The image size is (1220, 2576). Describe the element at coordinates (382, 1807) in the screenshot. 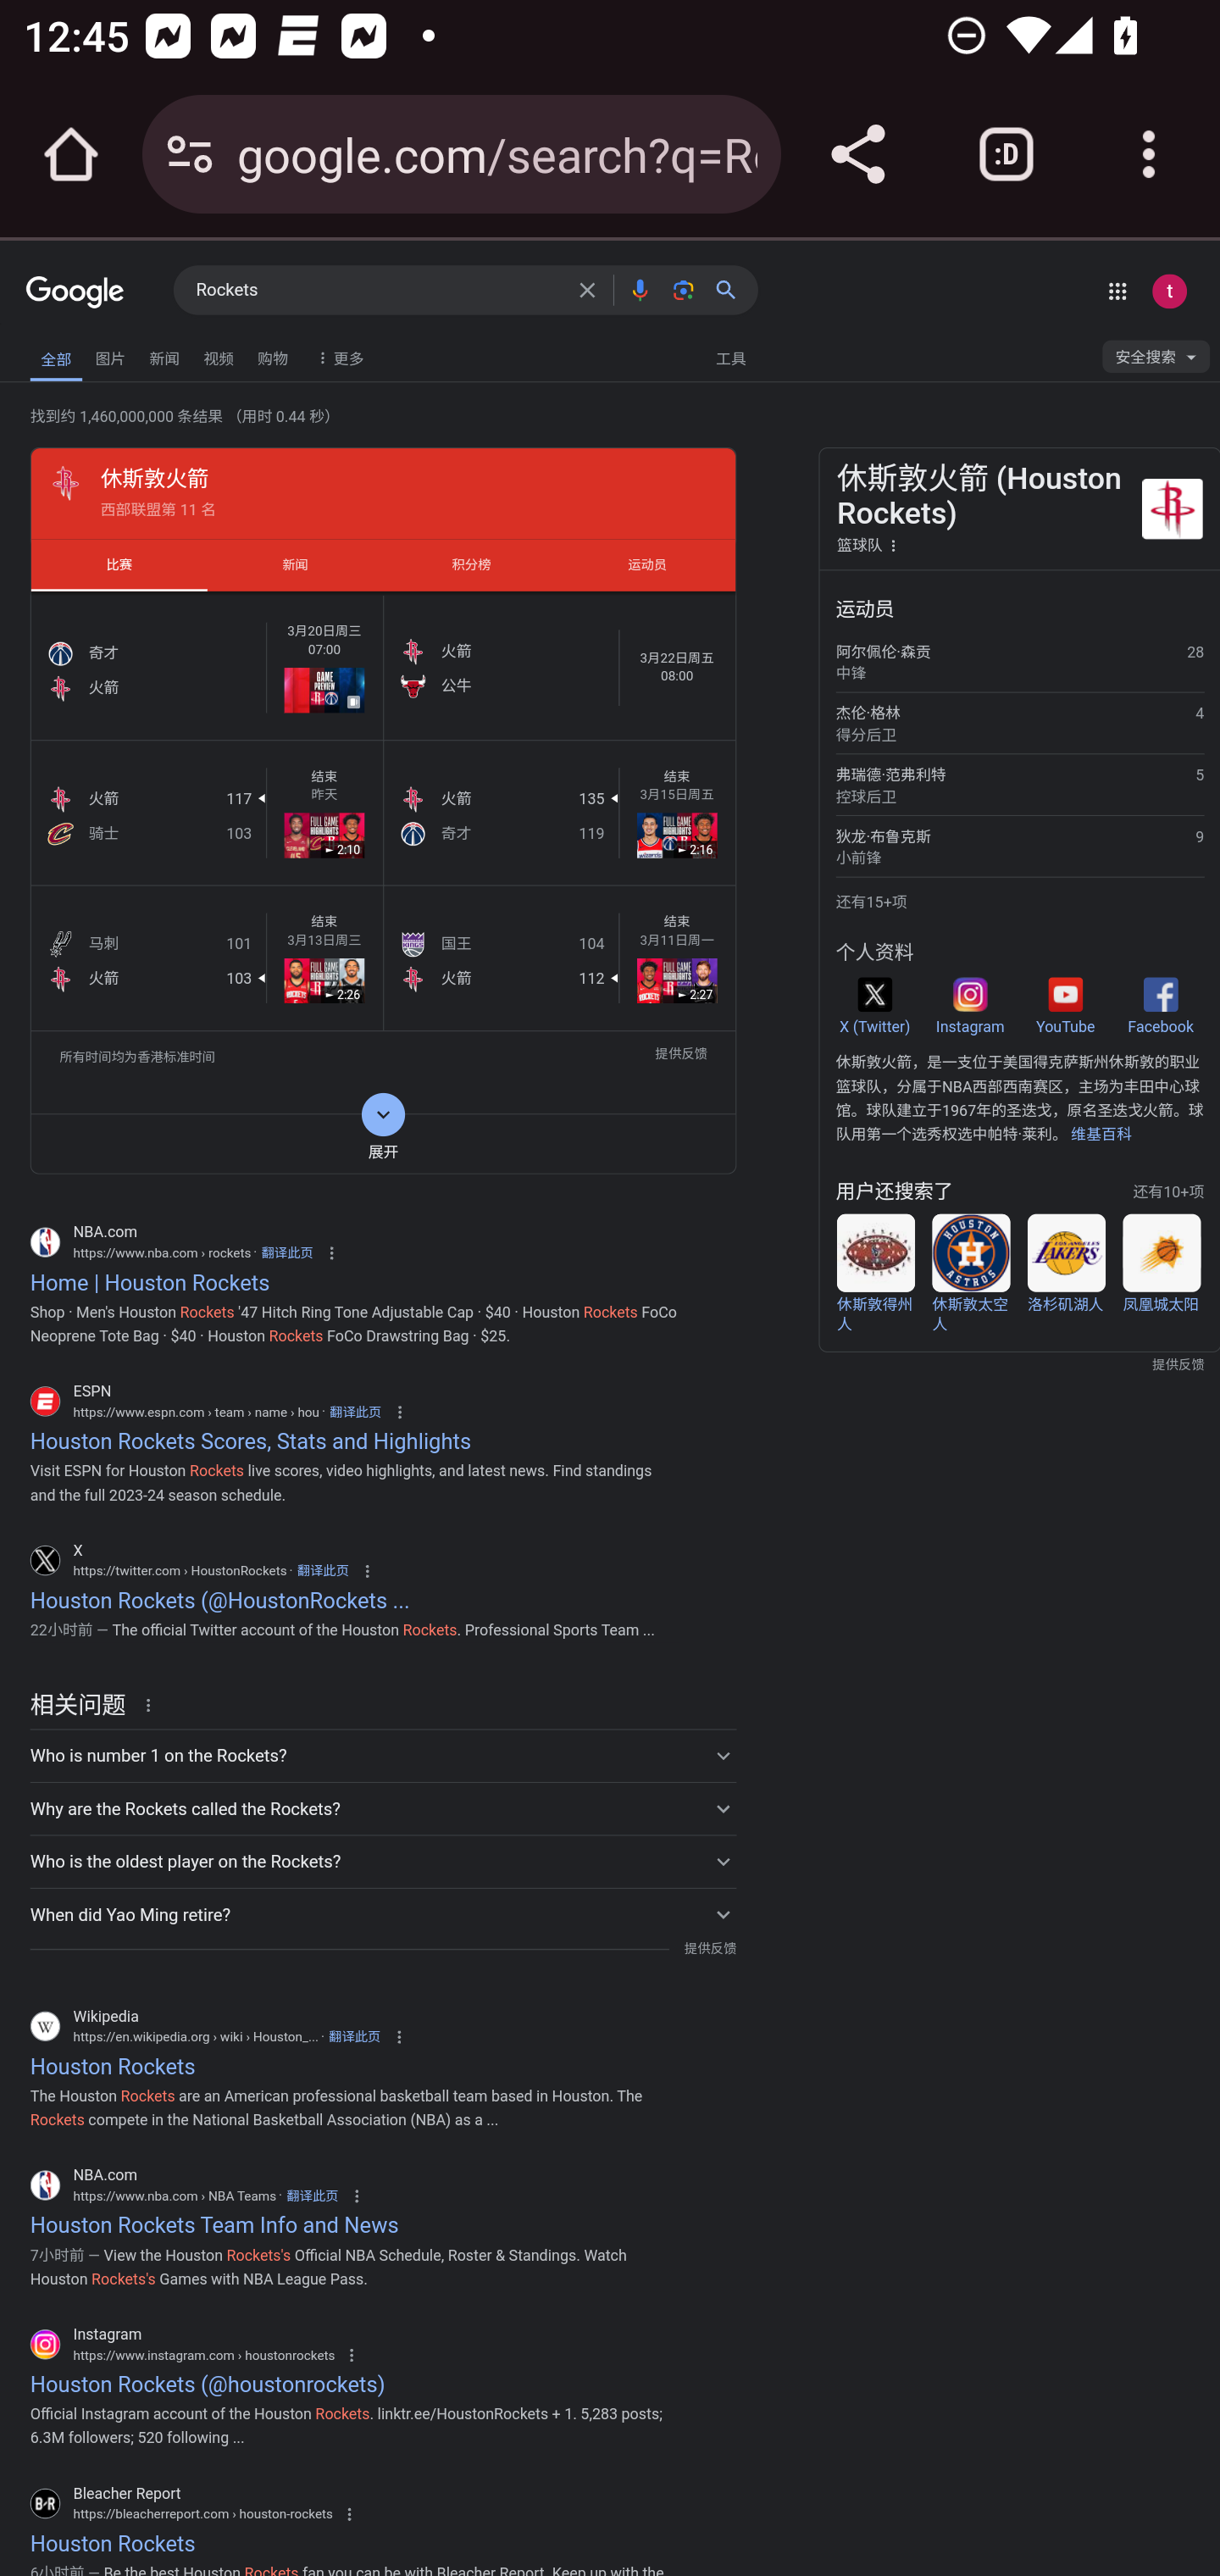

I see `Why are the Rockets called the Rockets?` at that location.